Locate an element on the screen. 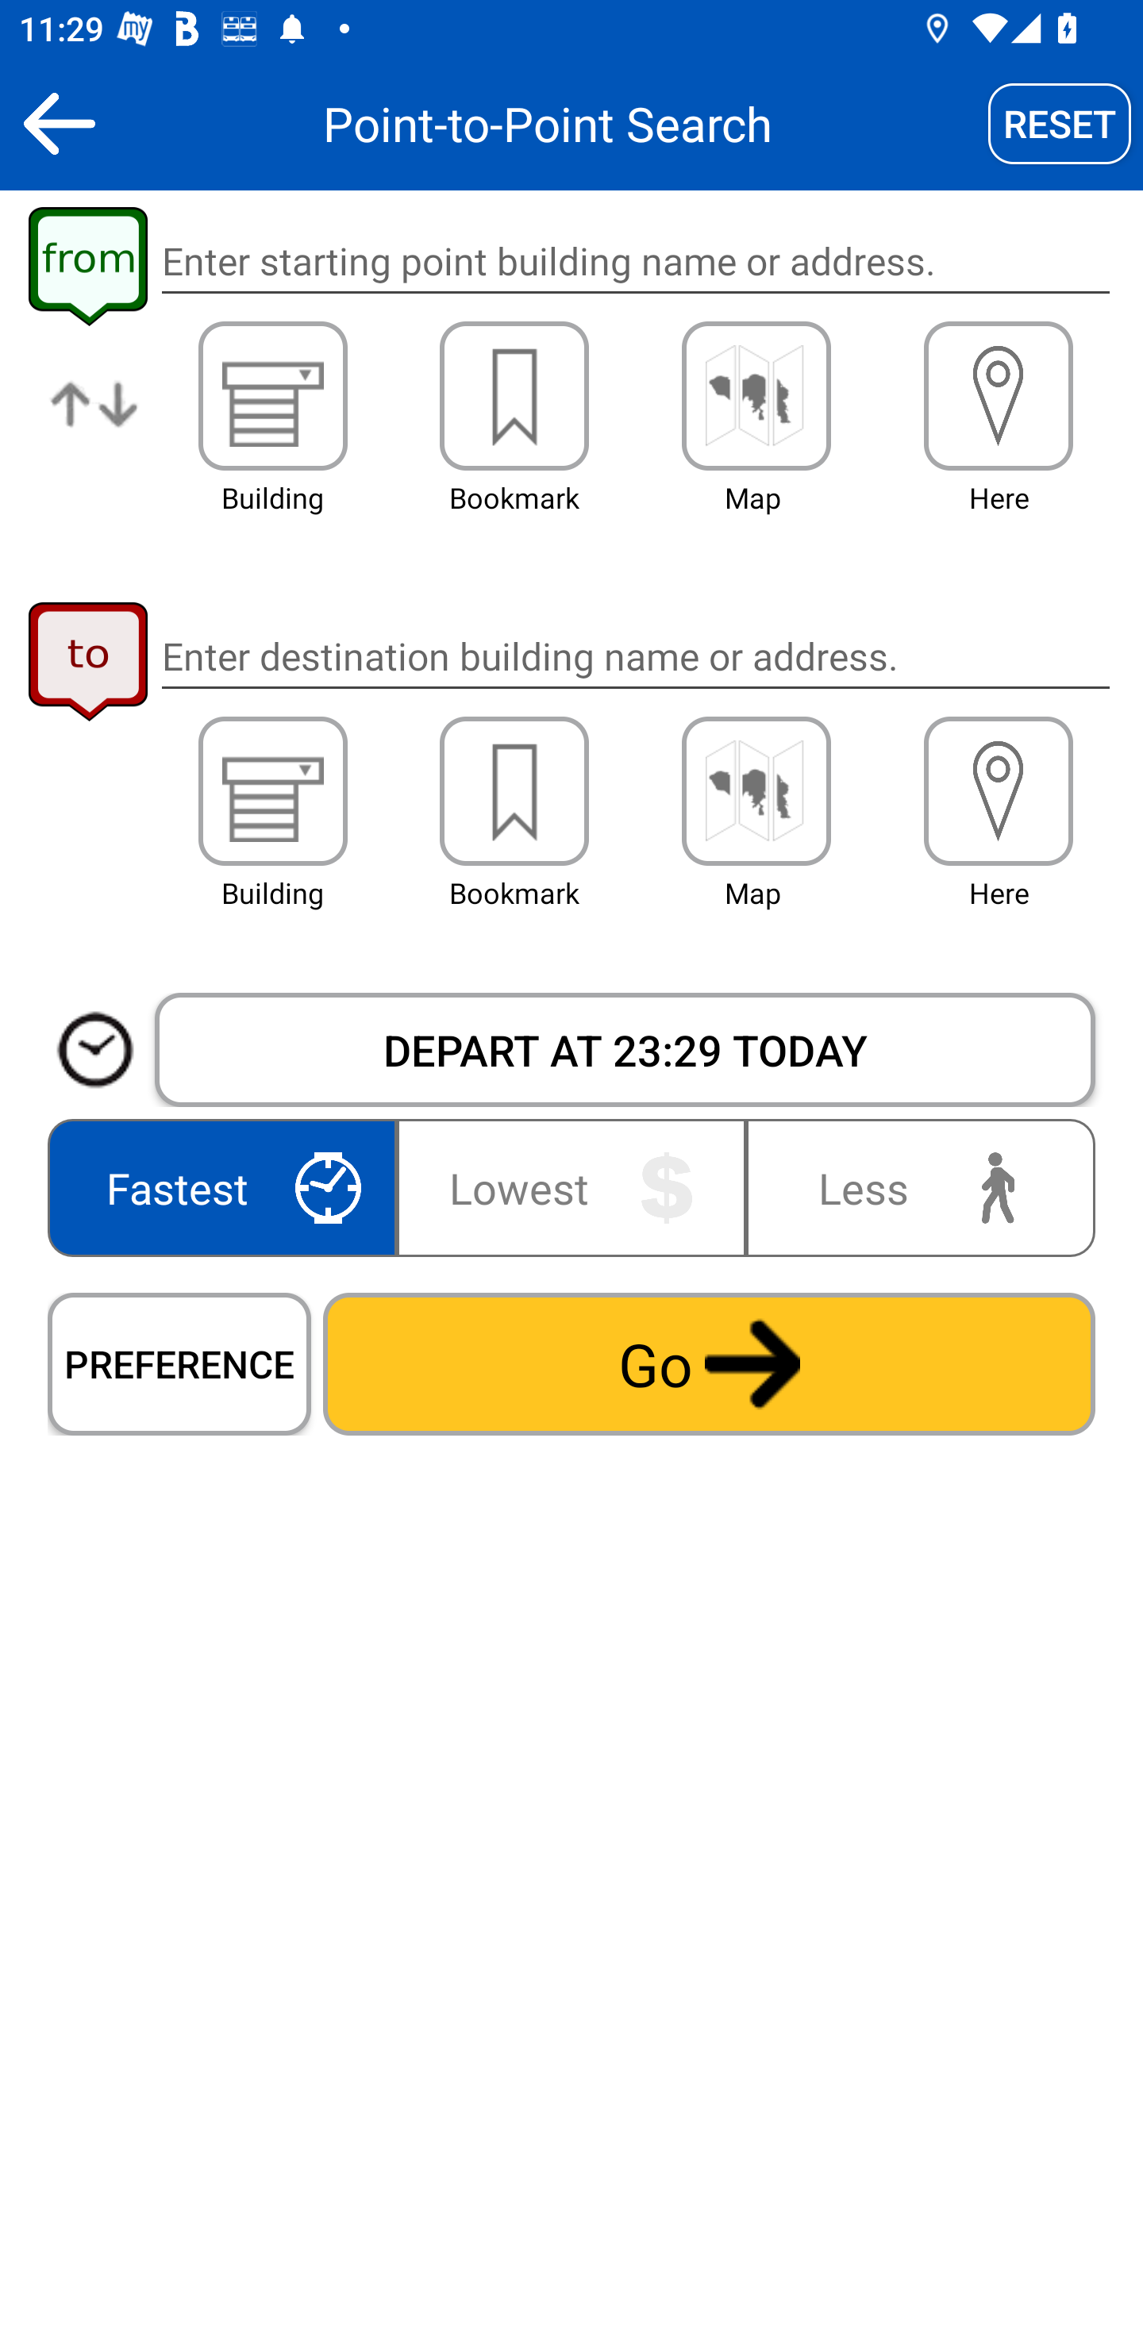 The width and height of the screenshot is (1143, 2349). Bookmarks is located at coordinates (514, 791).